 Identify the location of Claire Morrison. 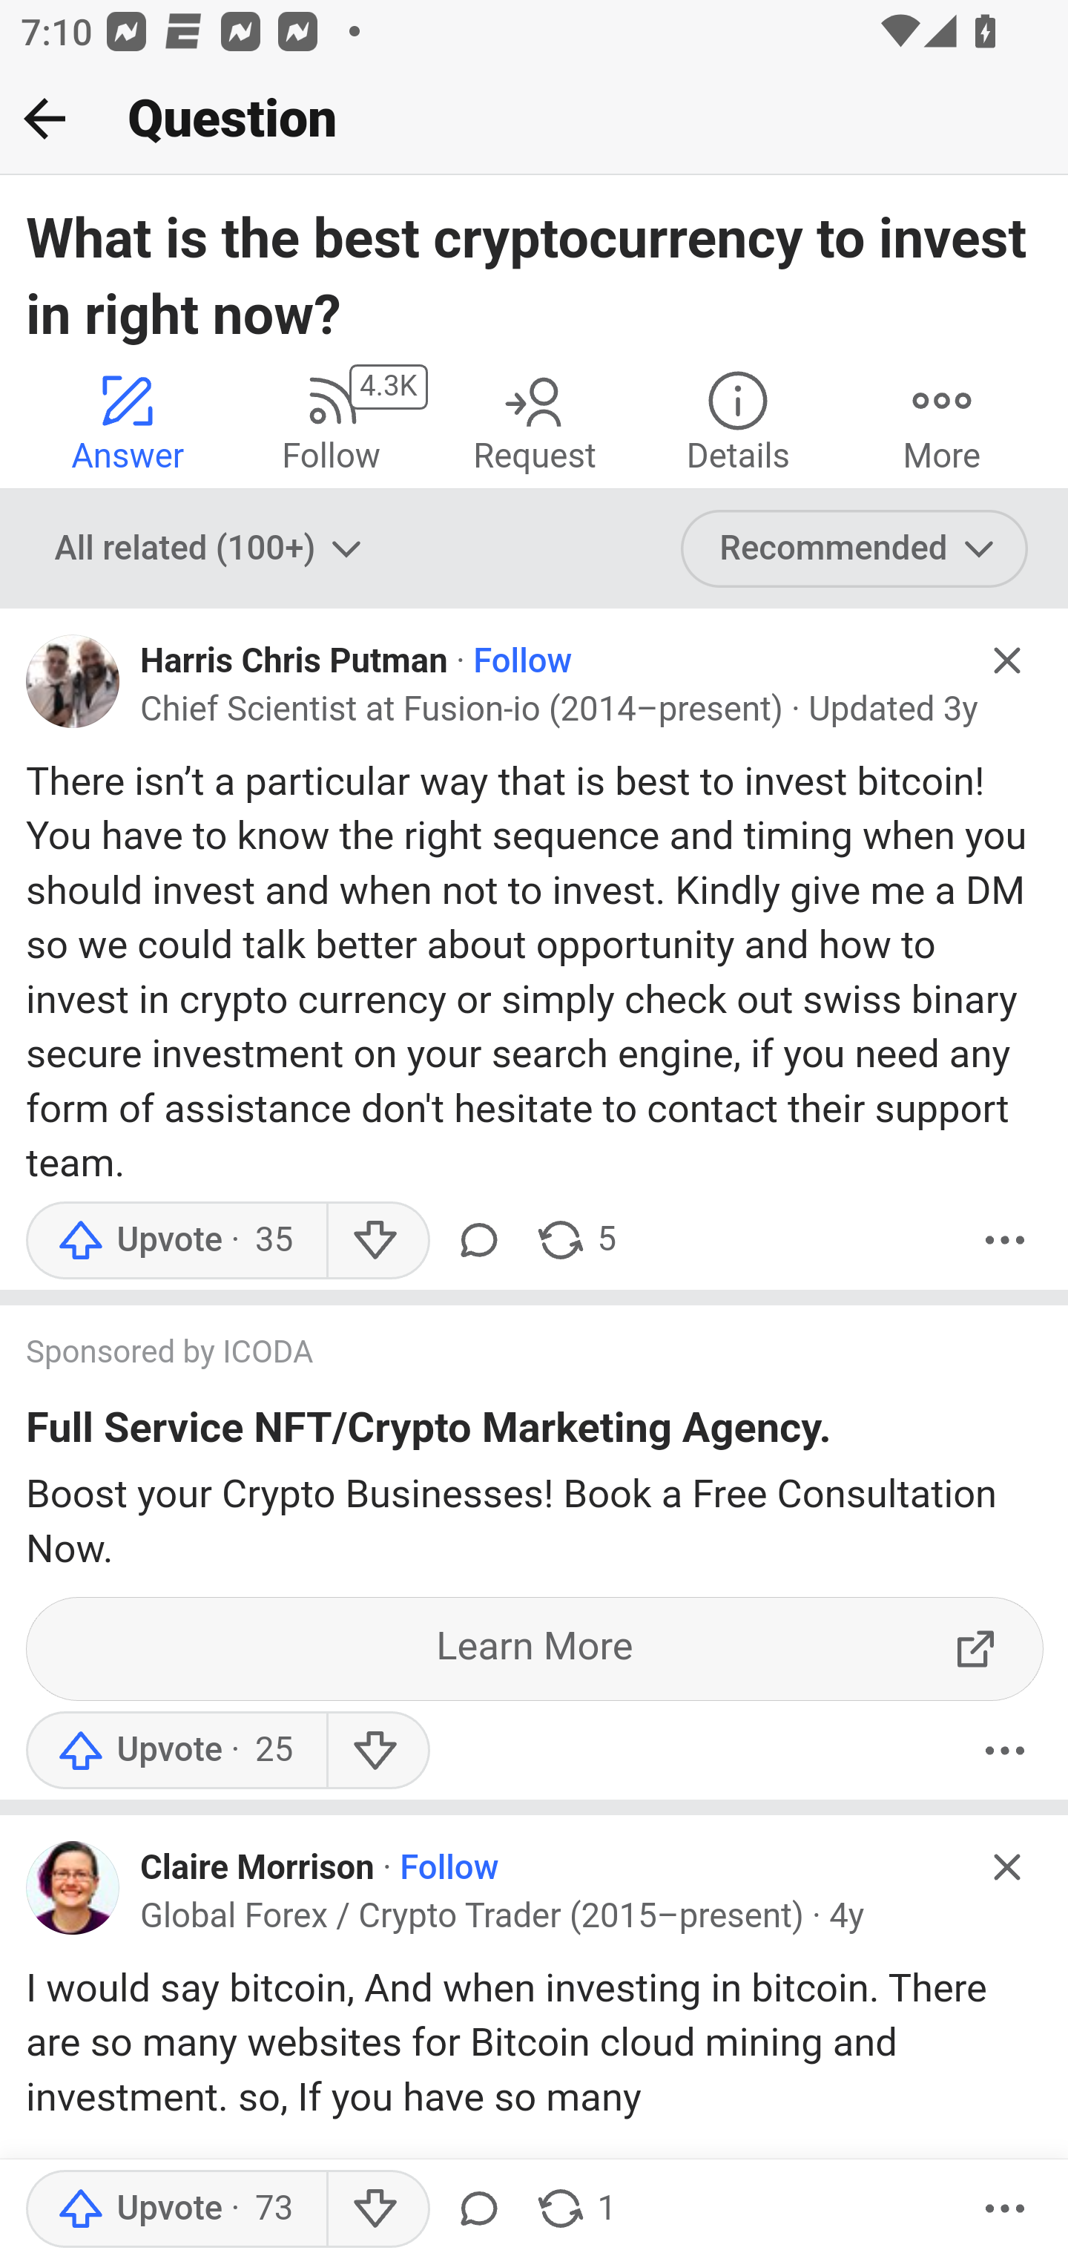
(257, 1869).